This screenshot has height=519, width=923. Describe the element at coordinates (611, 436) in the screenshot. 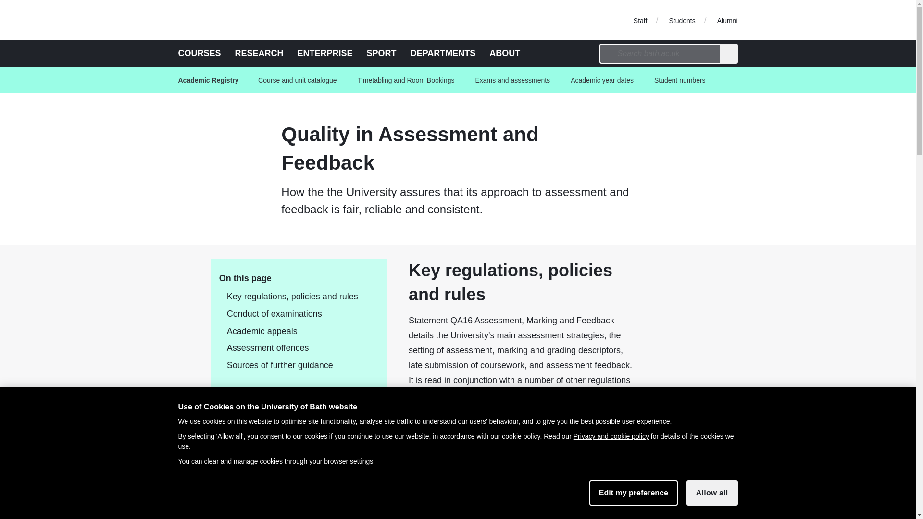

I see `Privacy and cookie policy` at that location.